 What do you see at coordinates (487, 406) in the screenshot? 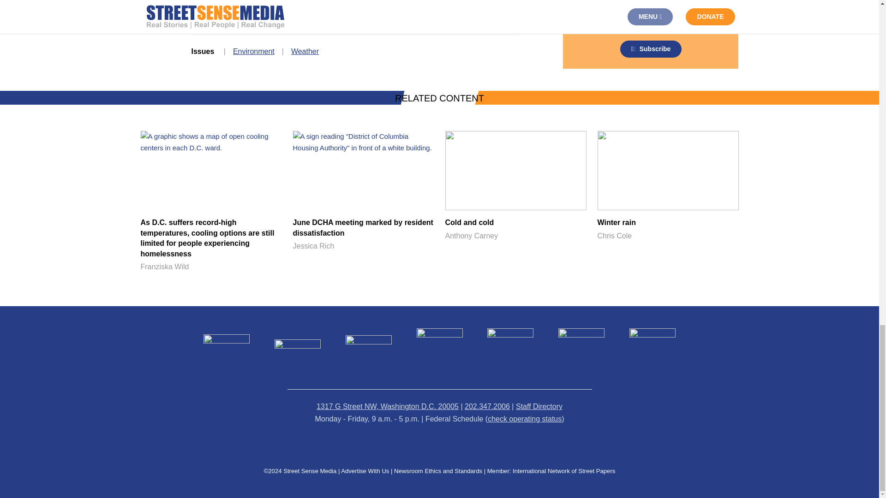
I see `Staff Directory` at bounding box center [487, 406].